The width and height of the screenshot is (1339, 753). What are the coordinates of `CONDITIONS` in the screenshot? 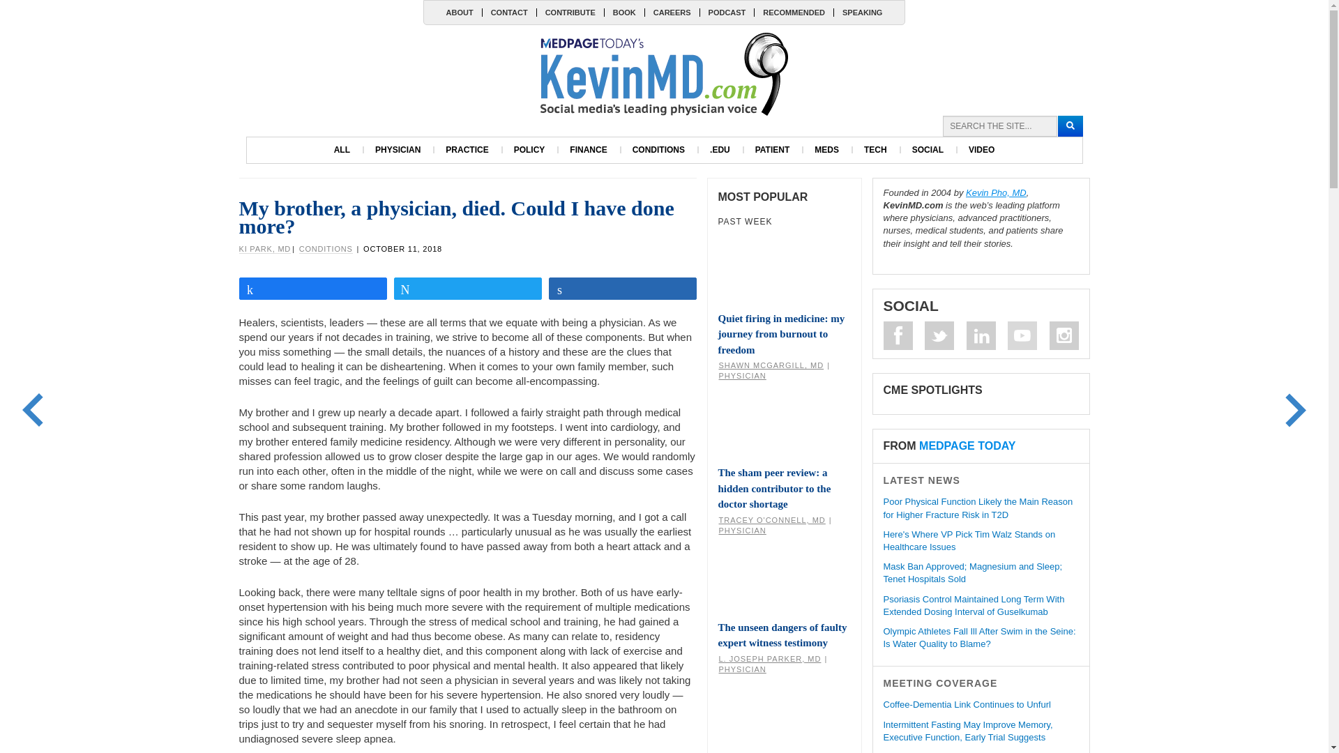 It's located at (658, 150).